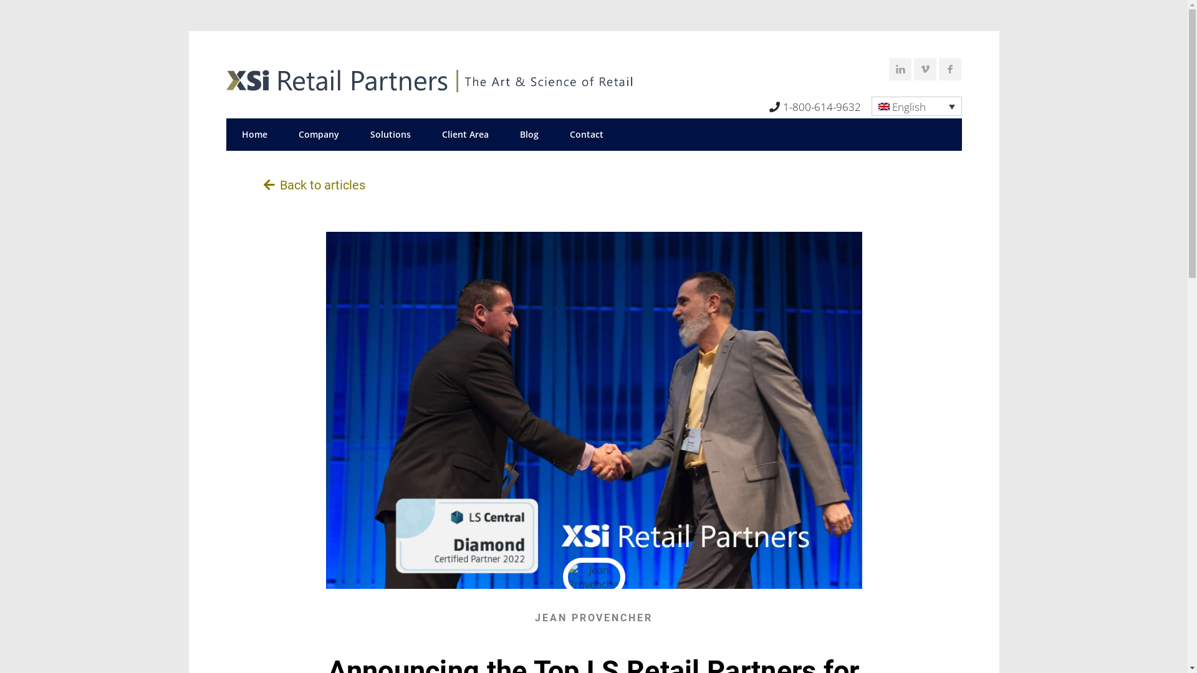 This screenshot has width=1197, height=673. I want to click on LinkedIn, so click(902, 71).